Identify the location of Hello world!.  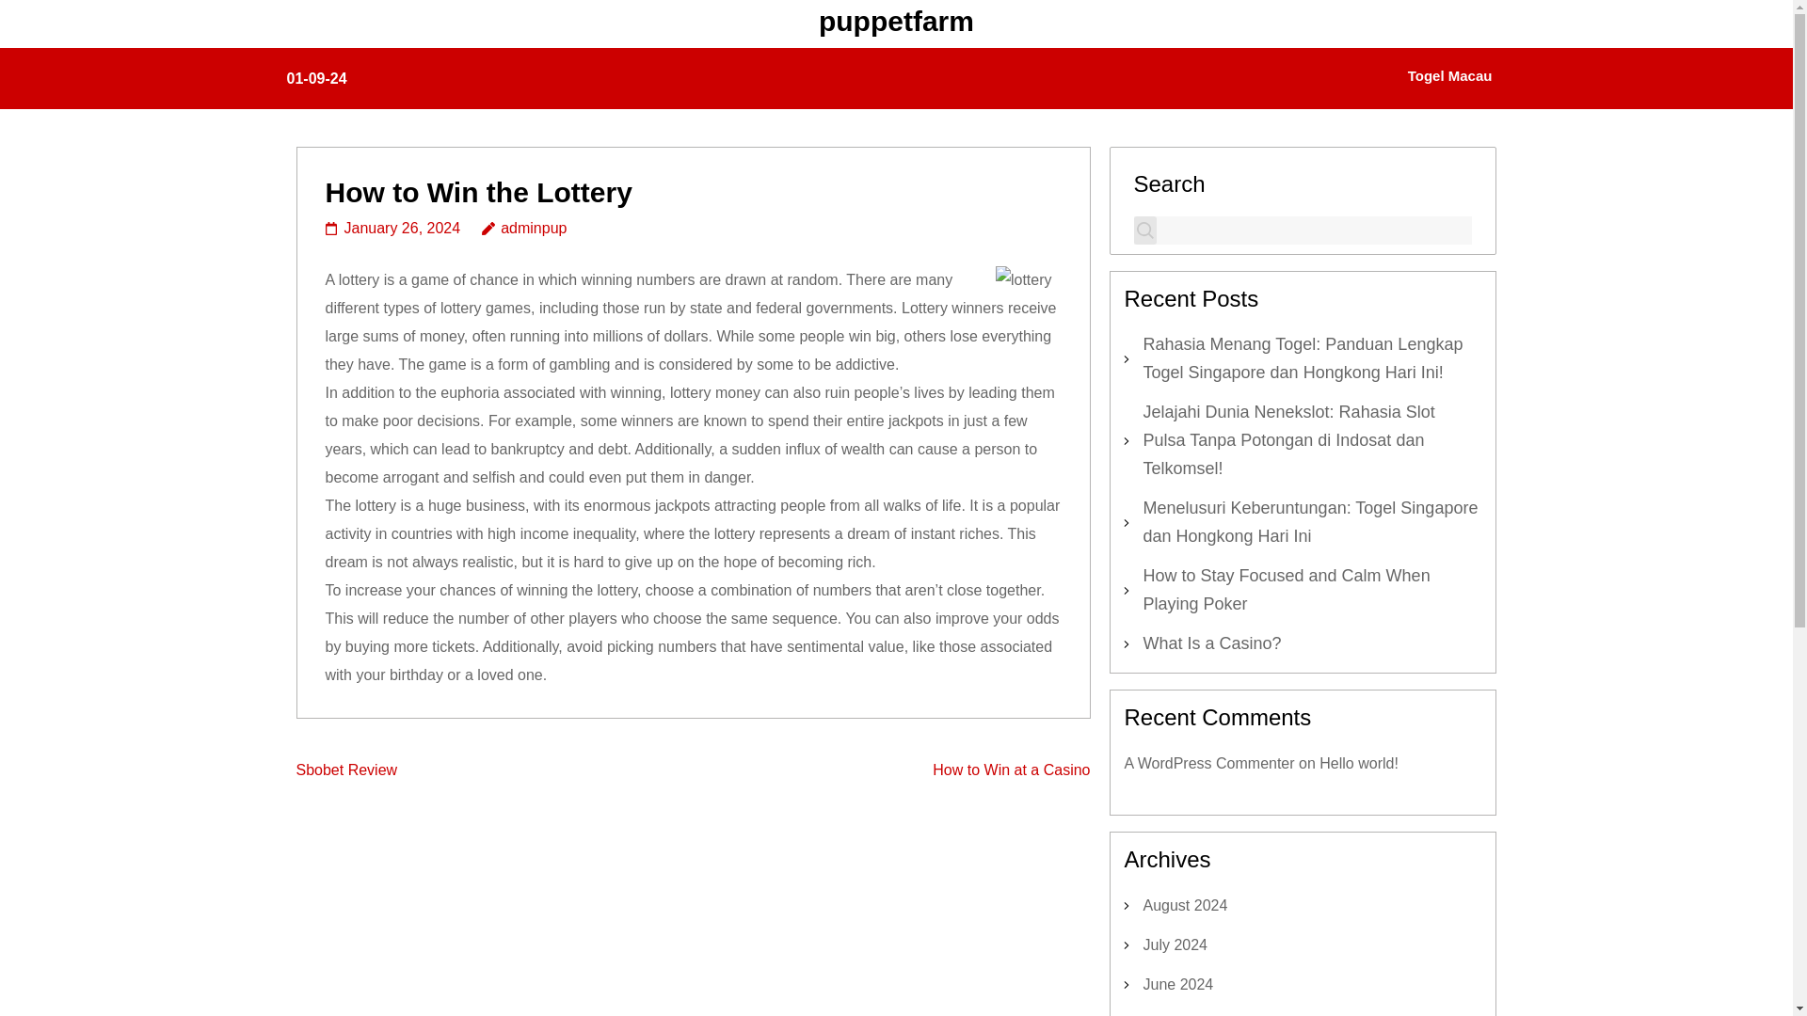
(1359, 763).